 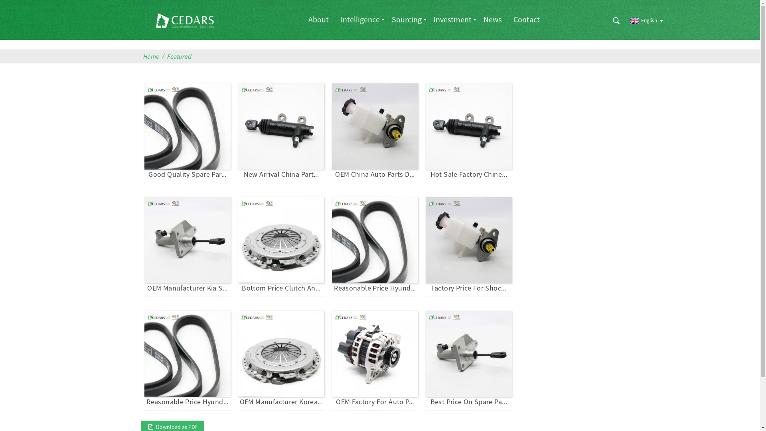 I want to click on Reasonable Price Hyund..., so click(x=188, y=401).